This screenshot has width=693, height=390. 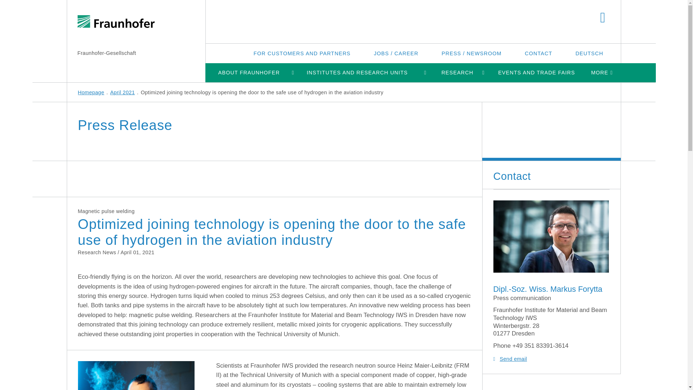 What do you see at coordinates (302, 53) in the screenshot?
I see `FOR CUSTOMERS AND PARTNERS` at bounding box center [302, 53].